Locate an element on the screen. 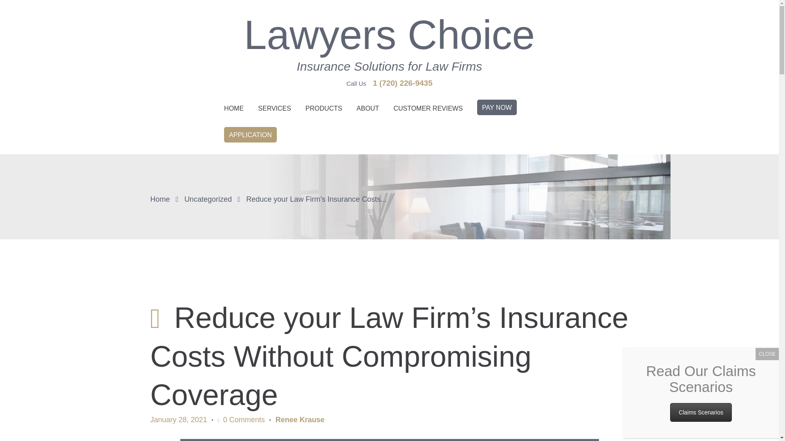 This screenshot has height=441, width=785. Uncategorized is located at coordinates (208, 199).